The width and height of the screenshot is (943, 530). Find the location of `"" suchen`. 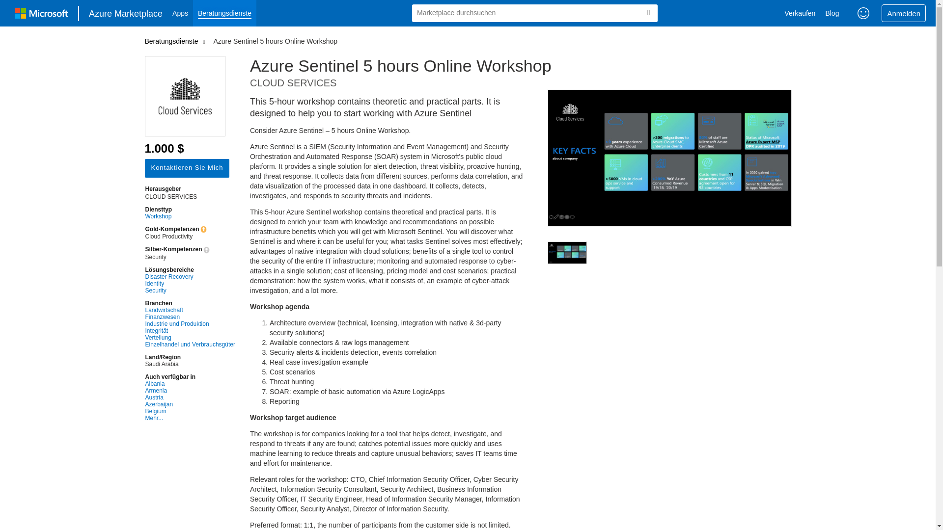

"" suchen is located at coordinates (648, 13).